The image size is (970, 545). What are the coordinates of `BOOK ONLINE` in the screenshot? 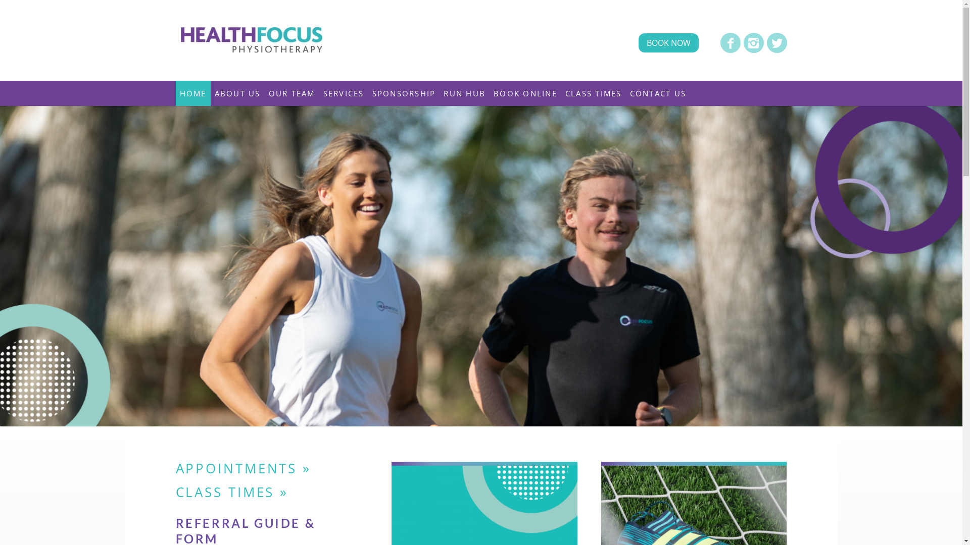 It's located at (525, 93).